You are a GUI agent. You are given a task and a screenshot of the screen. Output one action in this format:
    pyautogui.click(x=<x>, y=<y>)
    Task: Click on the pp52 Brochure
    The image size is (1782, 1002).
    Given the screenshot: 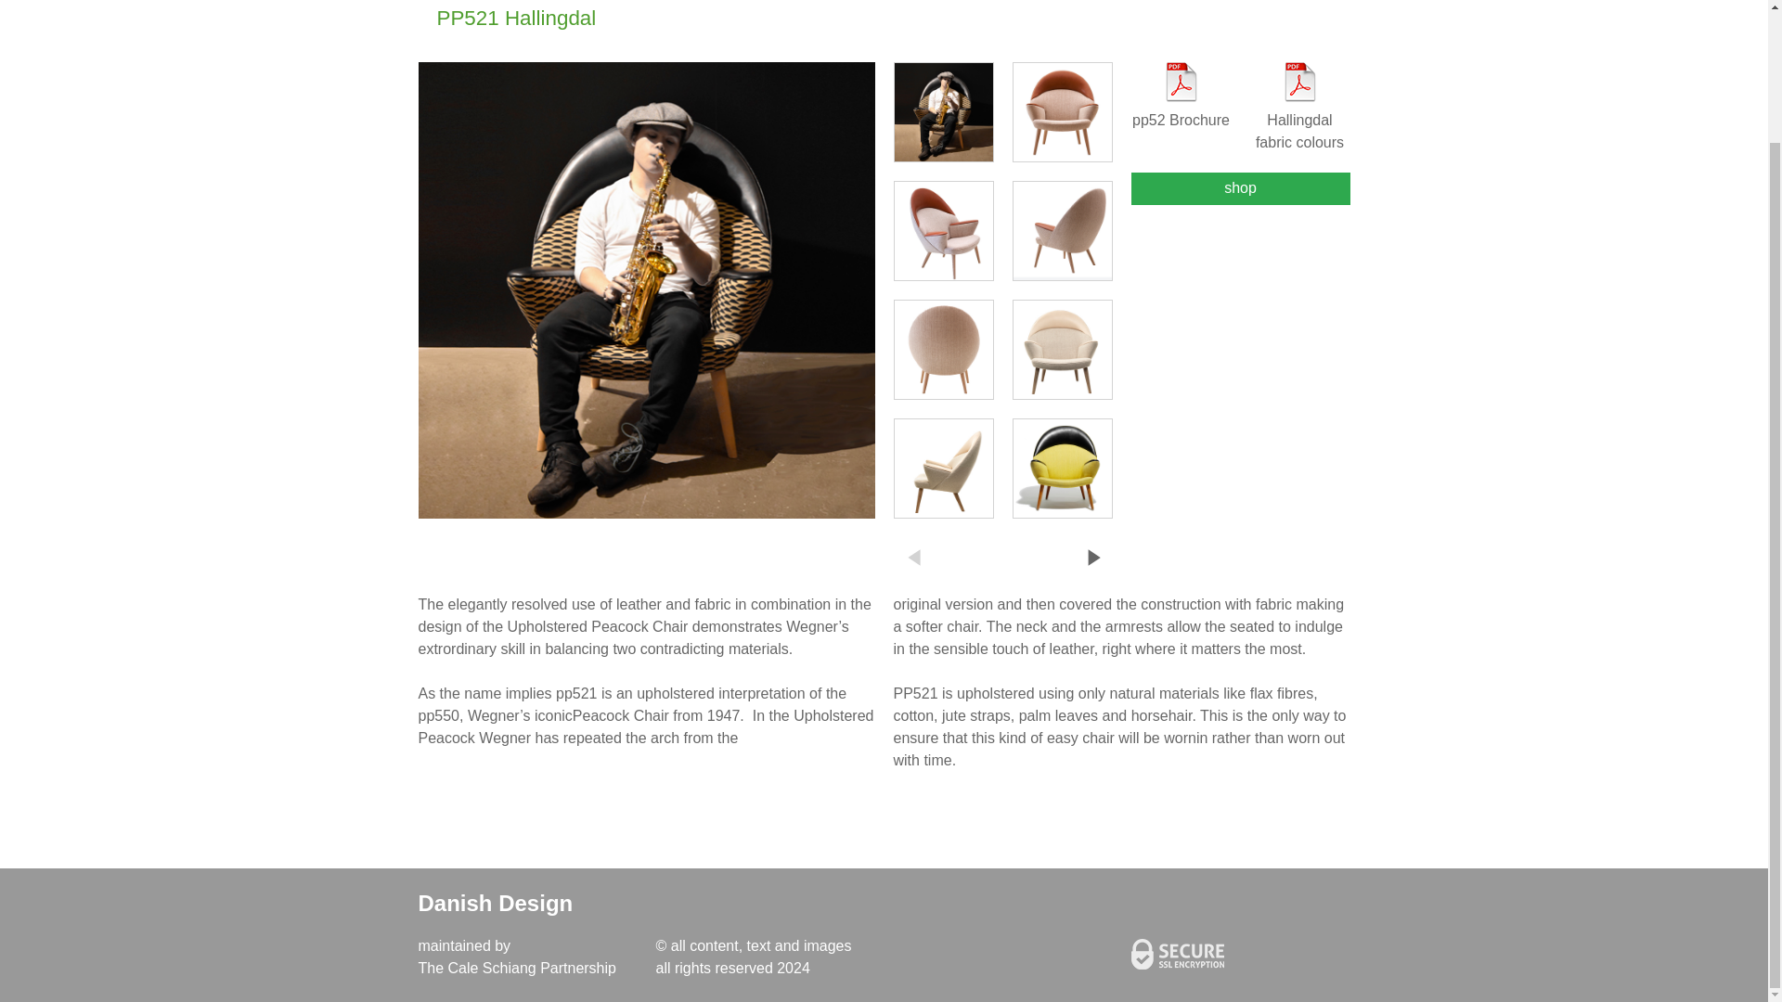 What is the action you would take?
    pyautogui.click(x=1181, y=96)
    